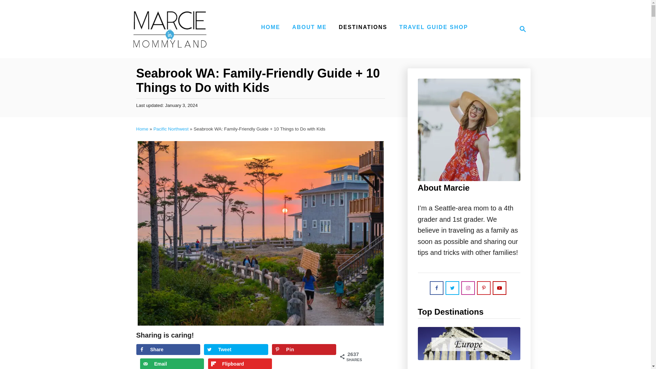 The height and width of the screenshot is (369, 656). Describe the element at coordinates (309, 27) in the screenshot. I see `Share on Flipboard` at that location.